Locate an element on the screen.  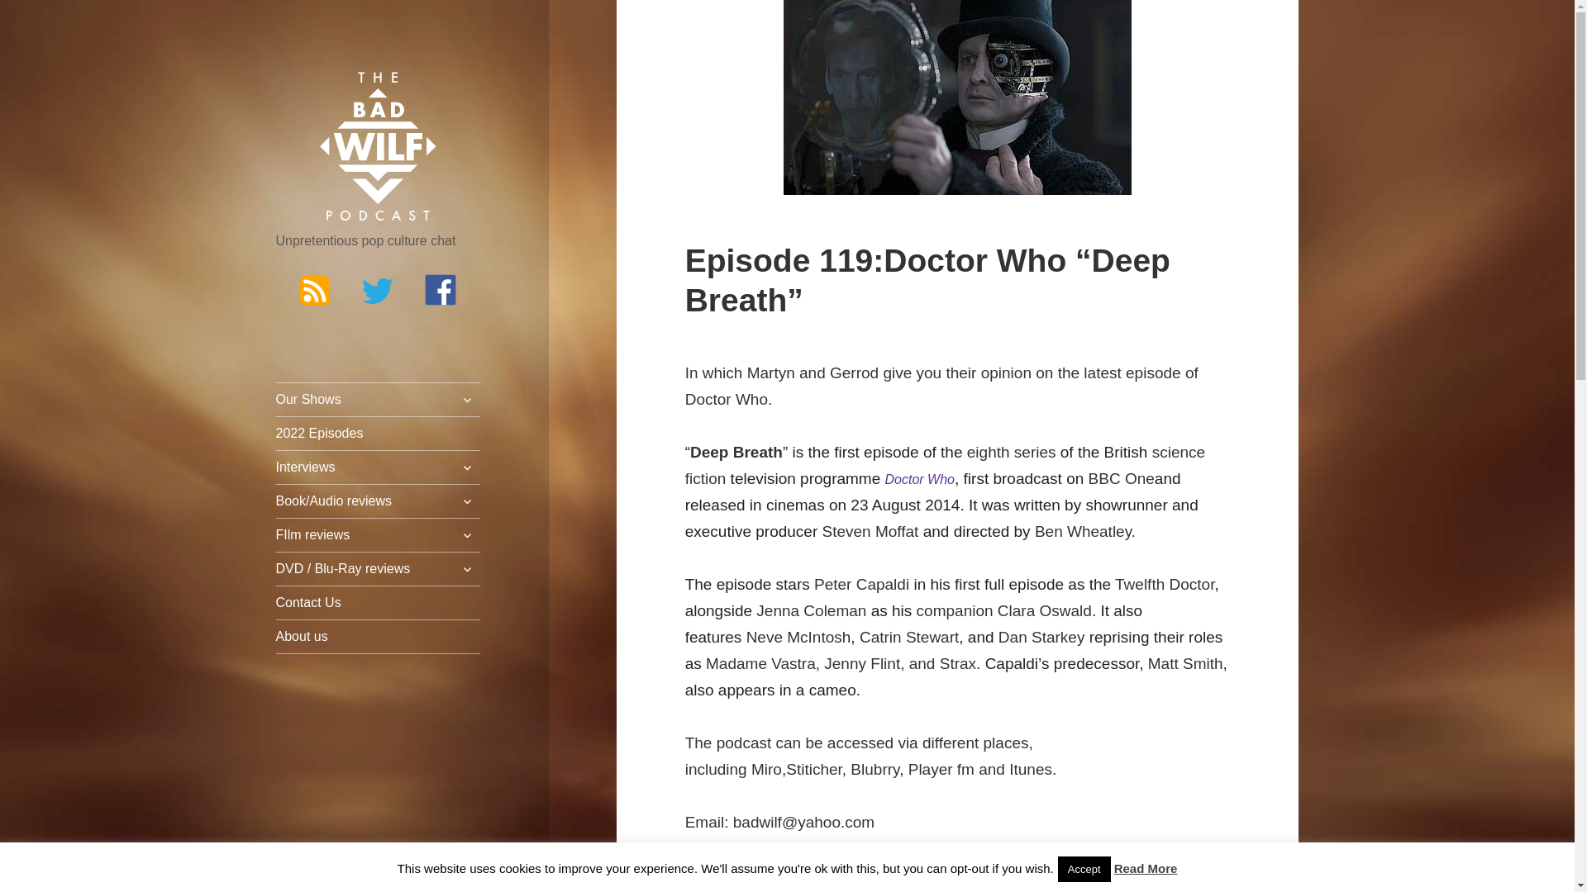
Jenna Coleman is located at coordinates (812, 610).